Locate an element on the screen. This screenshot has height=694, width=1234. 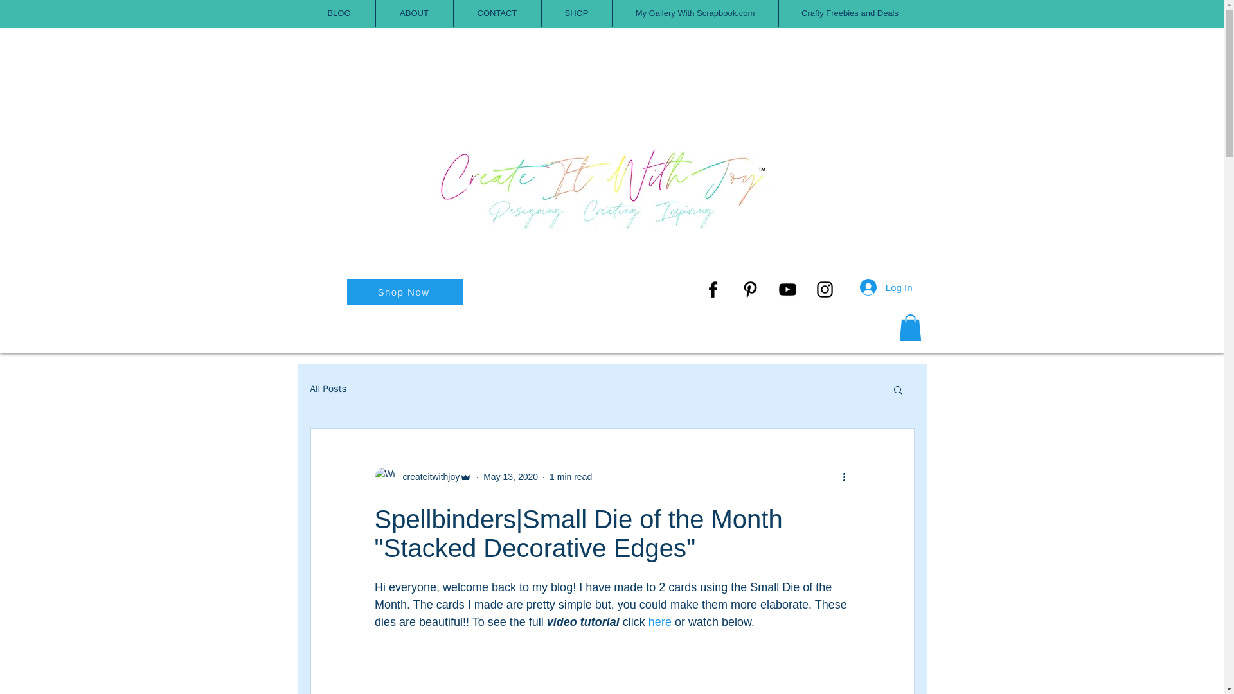
createitwithjoy is located at coordinates (427, 477).